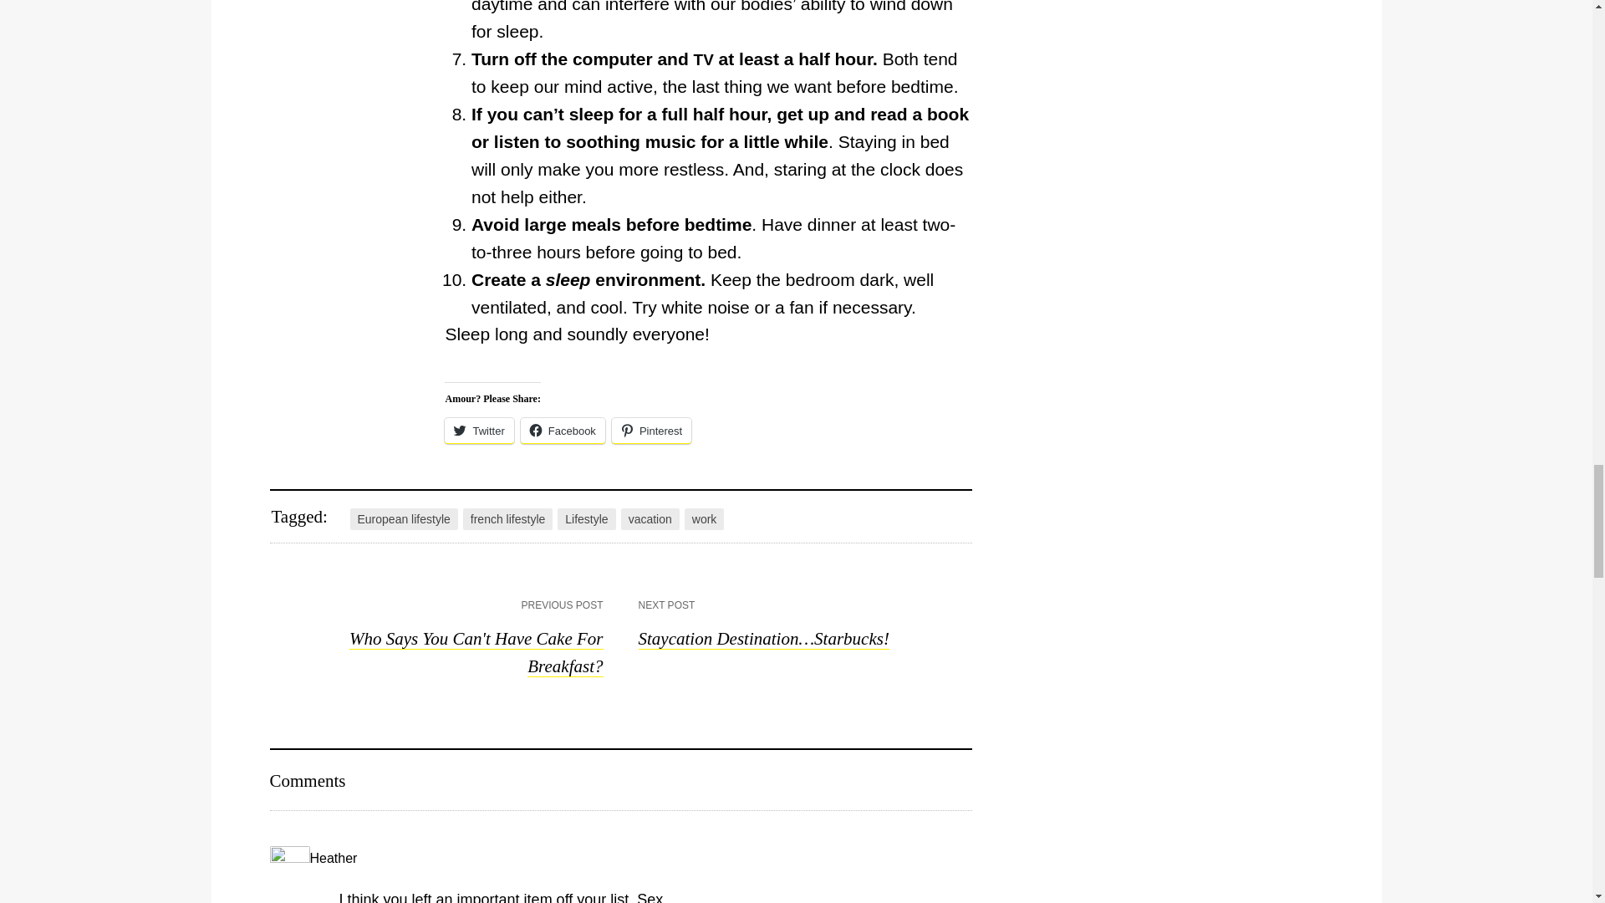  What do you see at coordinates (650, 518) in the screenshot?
I see `vacation` at bounding box center [650, 518].